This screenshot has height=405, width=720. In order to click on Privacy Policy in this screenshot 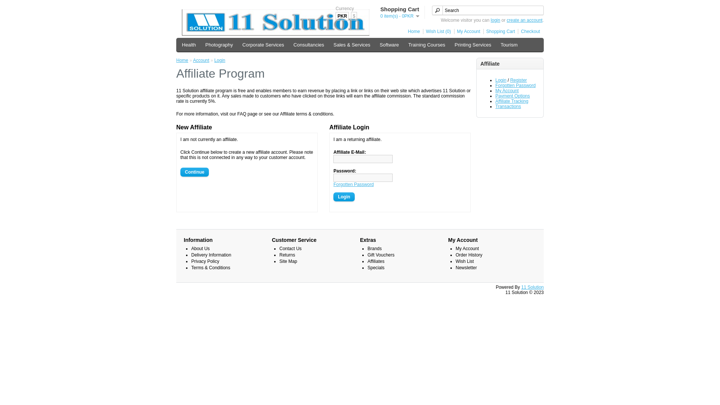, I will do `click(205, 261)`.